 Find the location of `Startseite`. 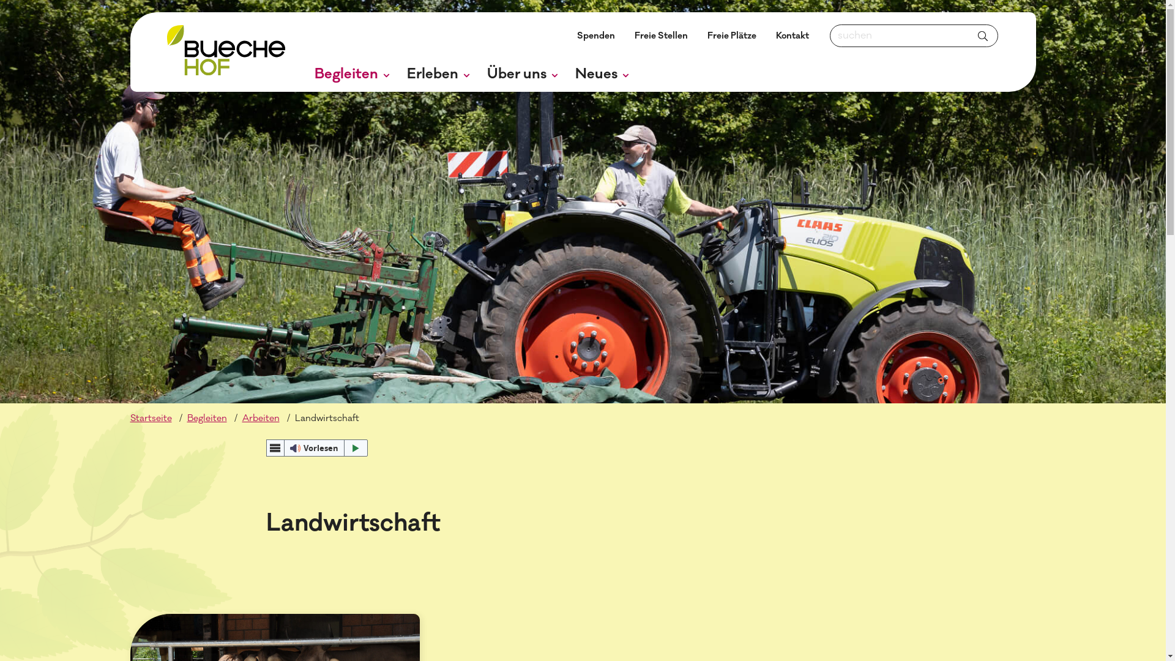

Startseite is located at coordinates (151, 419).